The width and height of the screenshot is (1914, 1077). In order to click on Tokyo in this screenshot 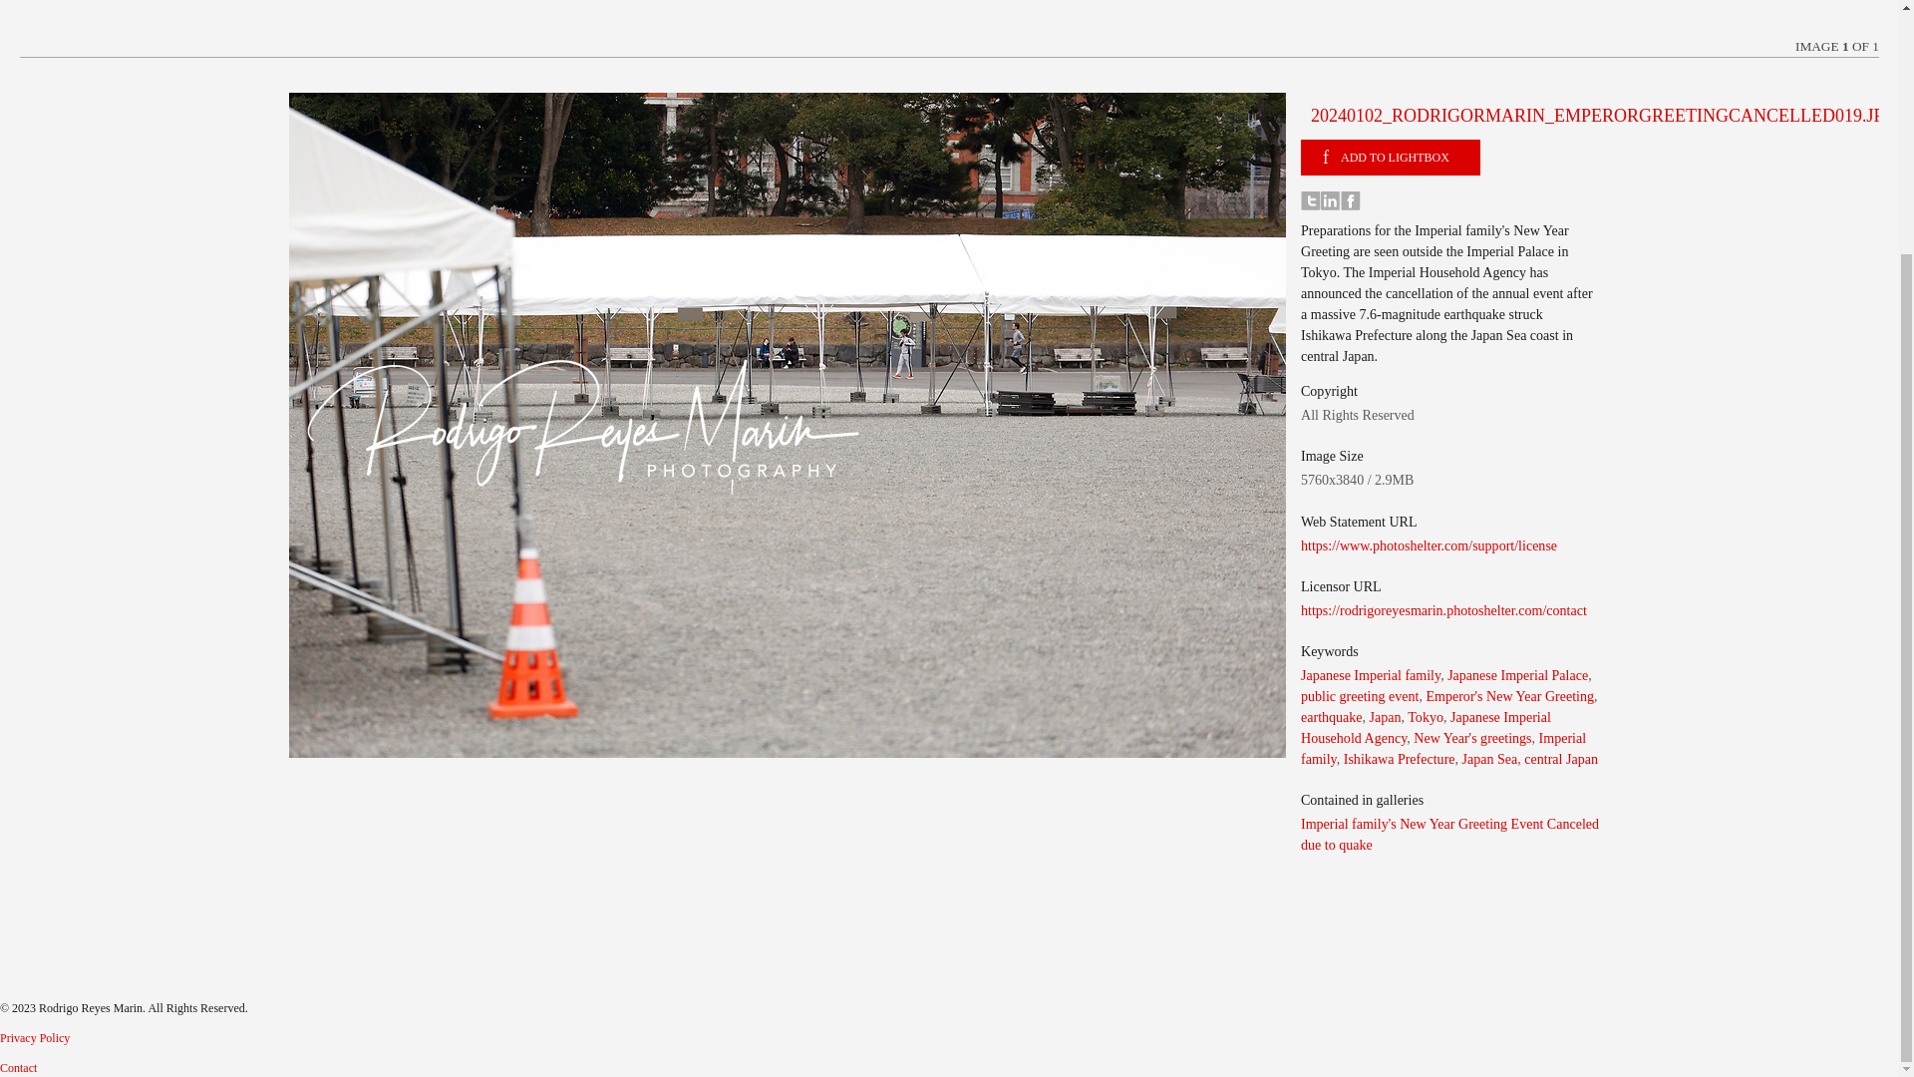, I will do `click(1425, 716)`.